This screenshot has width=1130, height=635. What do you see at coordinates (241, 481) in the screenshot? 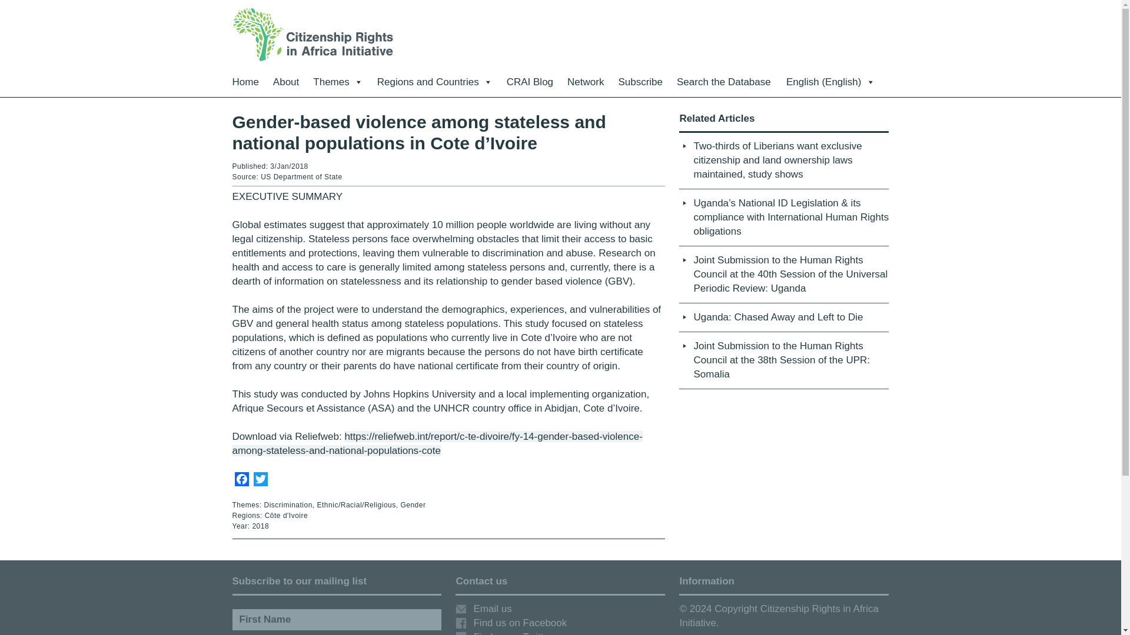
I see `Facebook` at bounding box center [241, 481].